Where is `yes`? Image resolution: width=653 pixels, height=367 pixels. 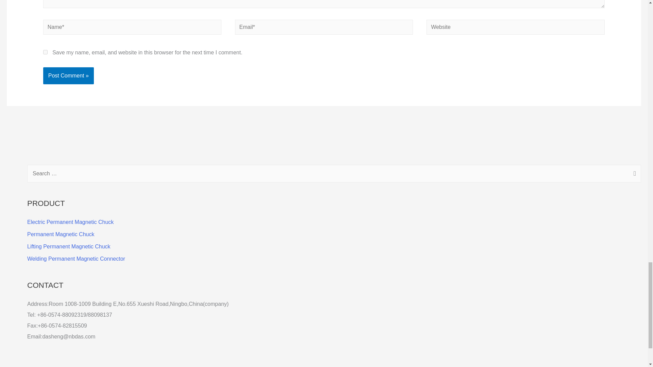 yes is located at coordinates (45, 52).